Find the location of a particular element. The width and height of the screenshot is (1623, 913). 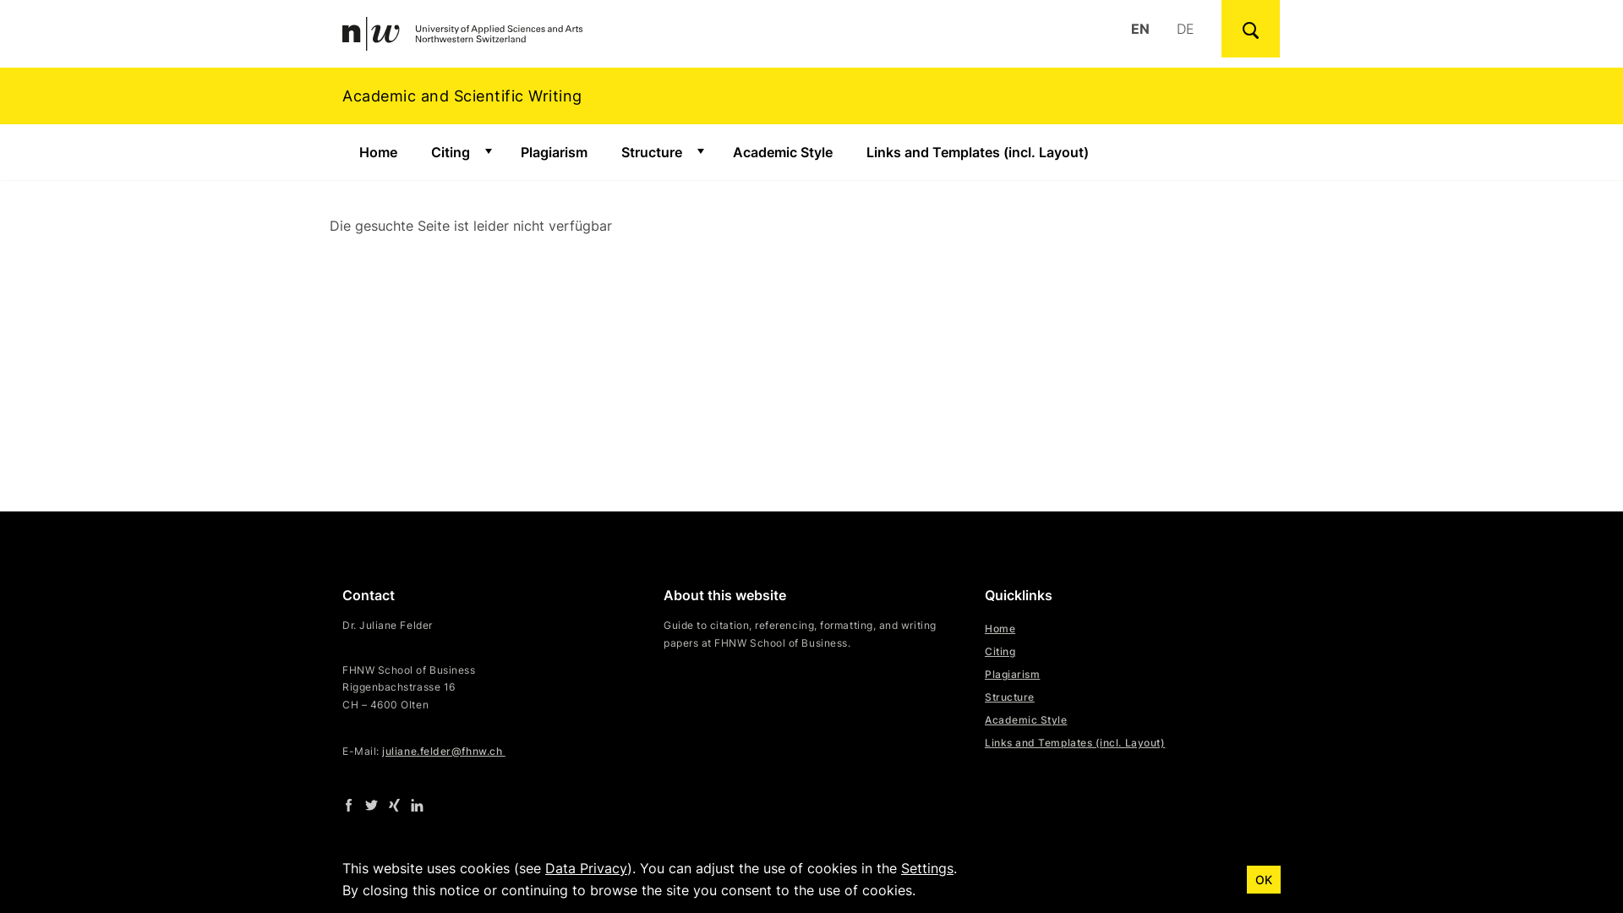

juliane.felder@fhnw.ch  is located at coordinates (443, 751).